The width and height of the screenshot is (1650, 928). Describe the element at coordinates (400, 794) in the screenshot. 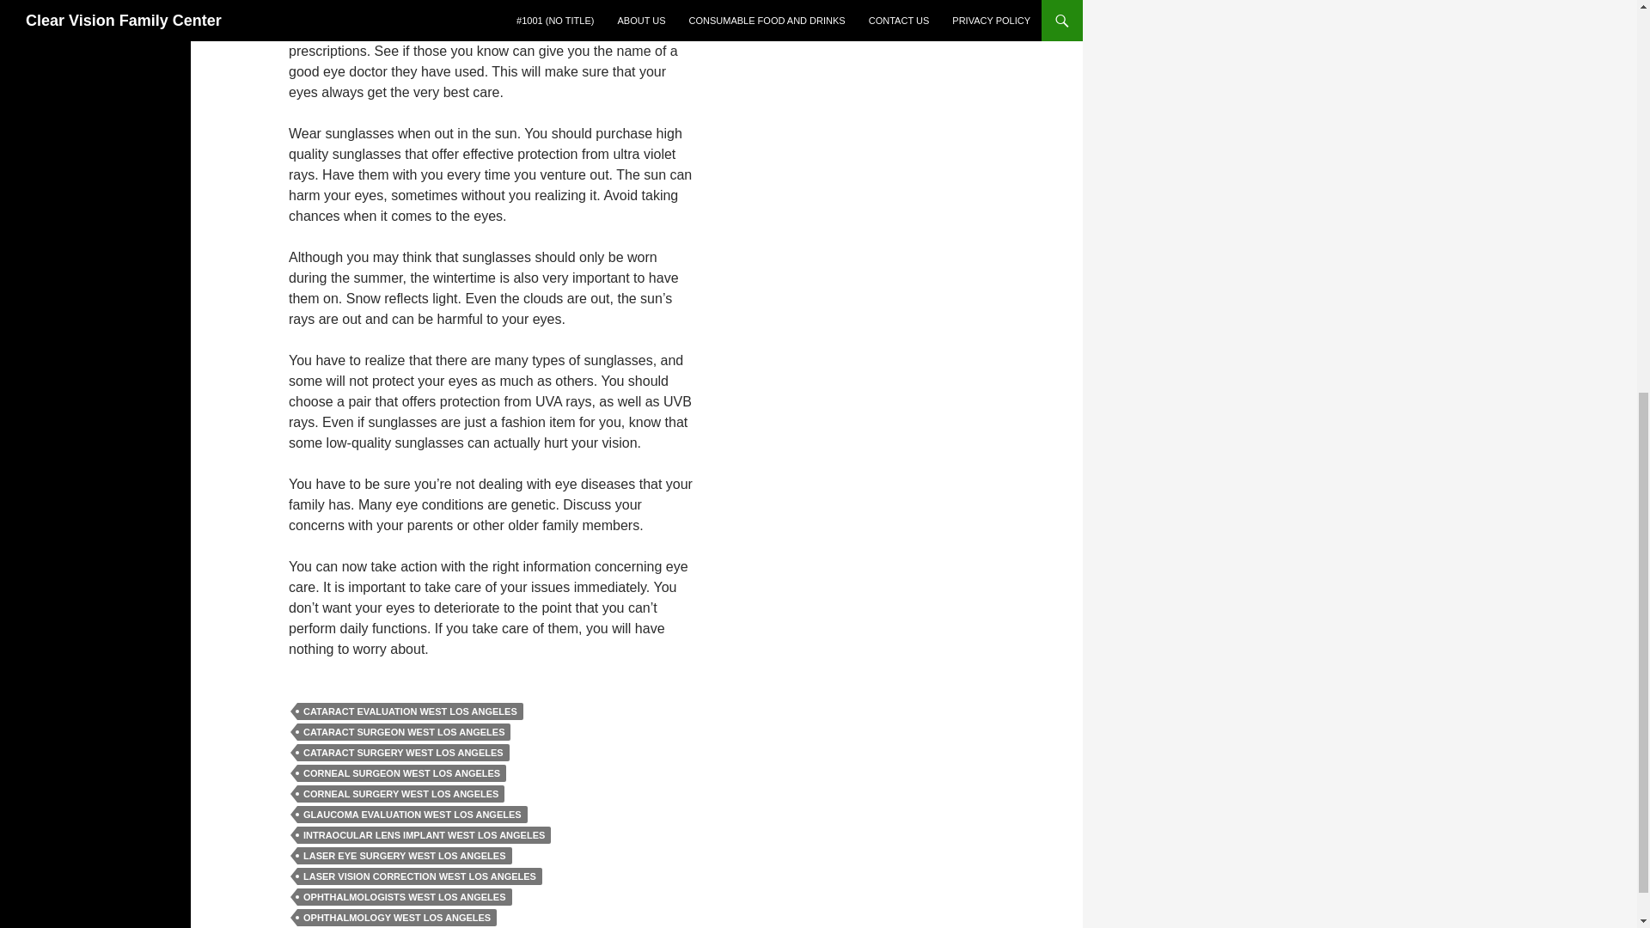

I see `CORNEAL SURGERY WEST LOS ANGELES` at that location.